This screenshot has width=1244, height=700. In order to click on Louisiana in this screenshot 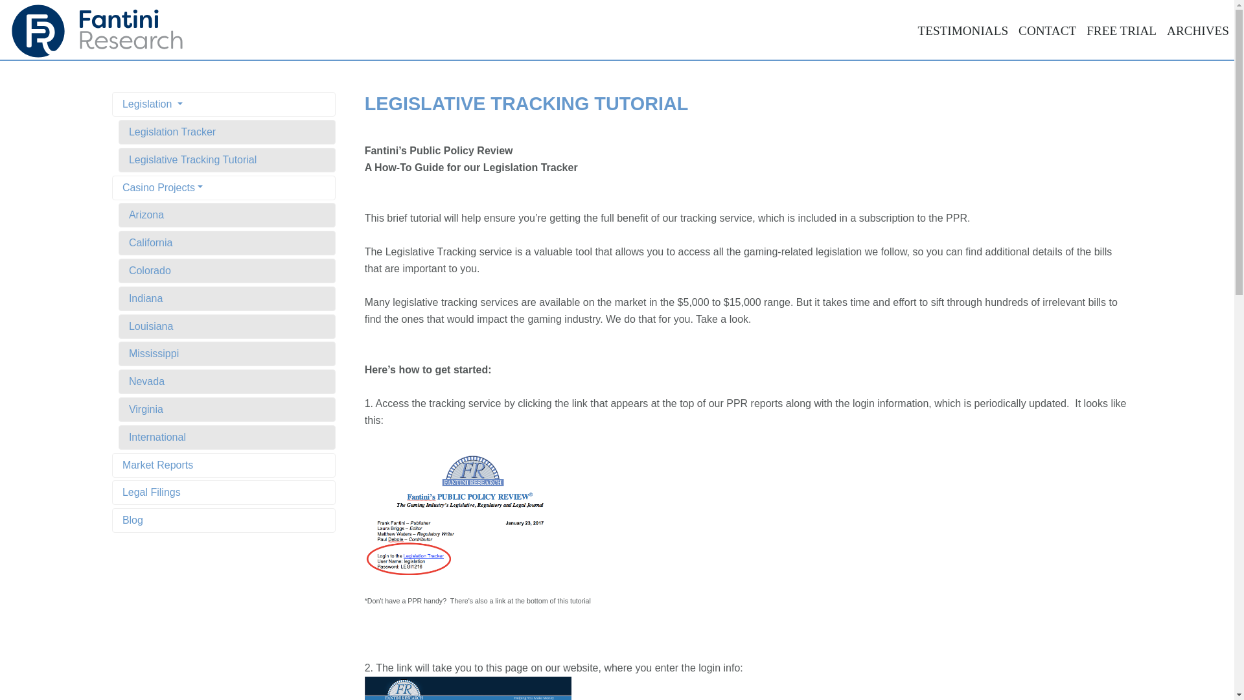, I will do `click(227, 326)`.